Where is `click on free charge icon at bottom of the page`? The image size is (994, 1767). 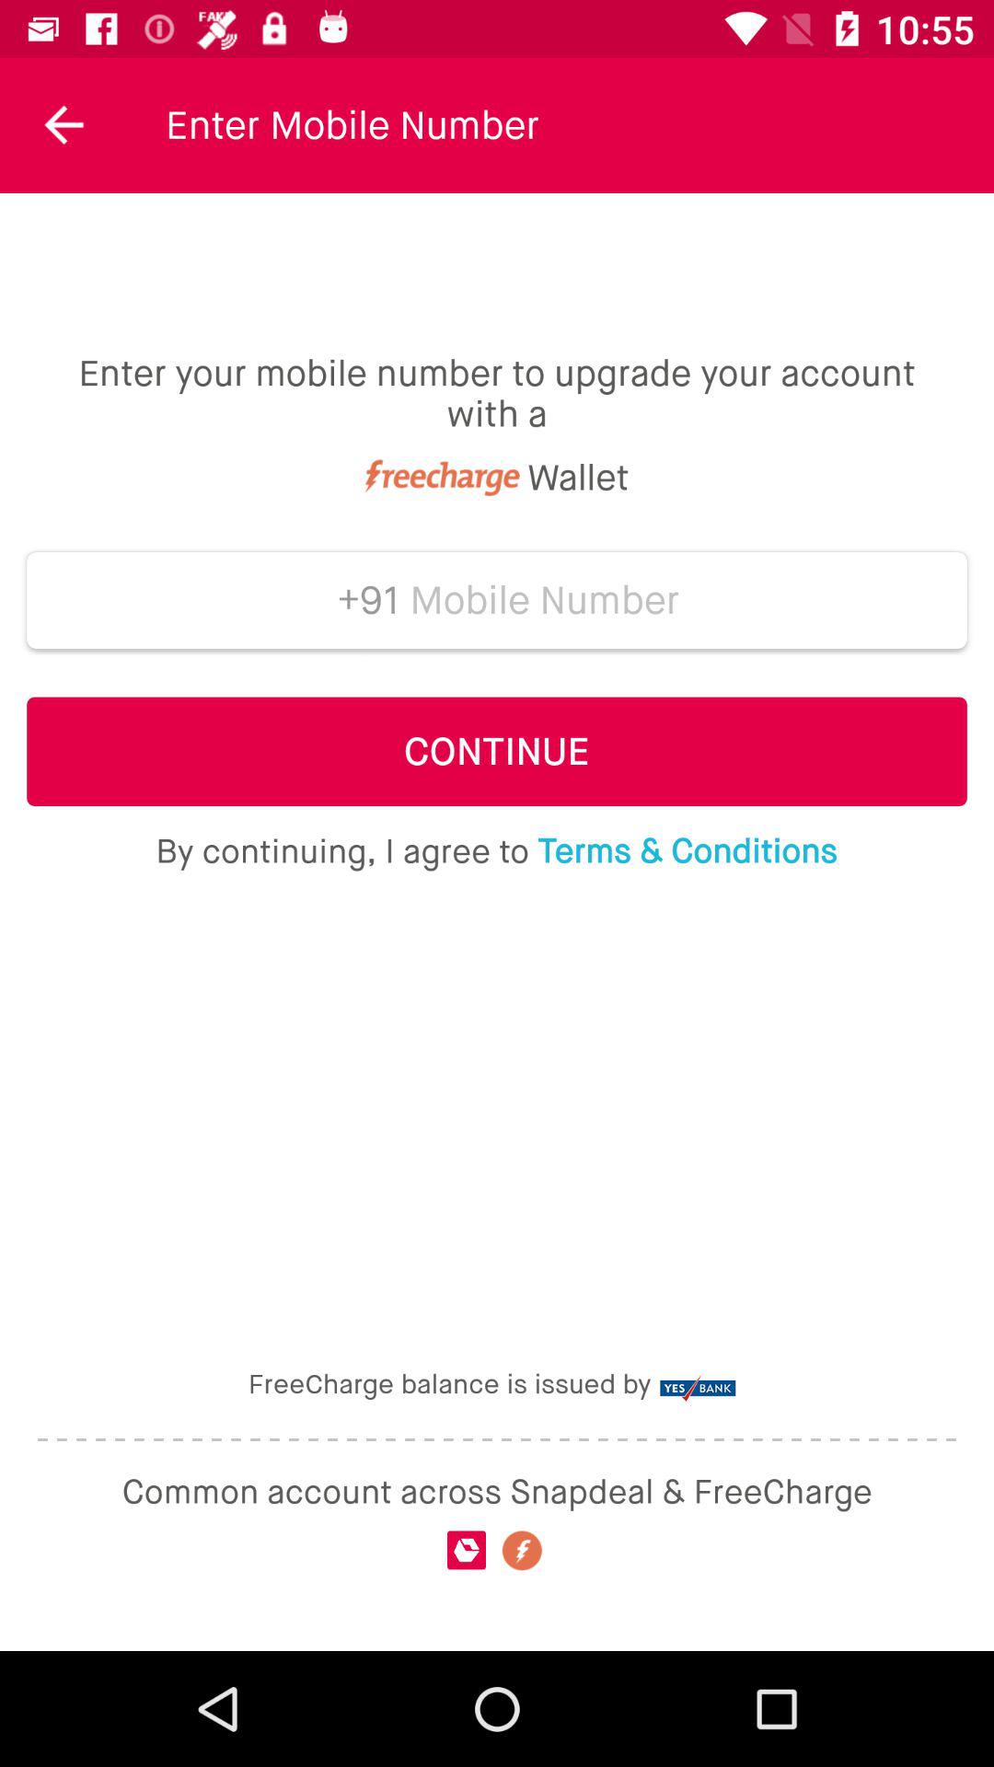 click on free charge icon at bottom of the page is located at coordinates (523, 1550).